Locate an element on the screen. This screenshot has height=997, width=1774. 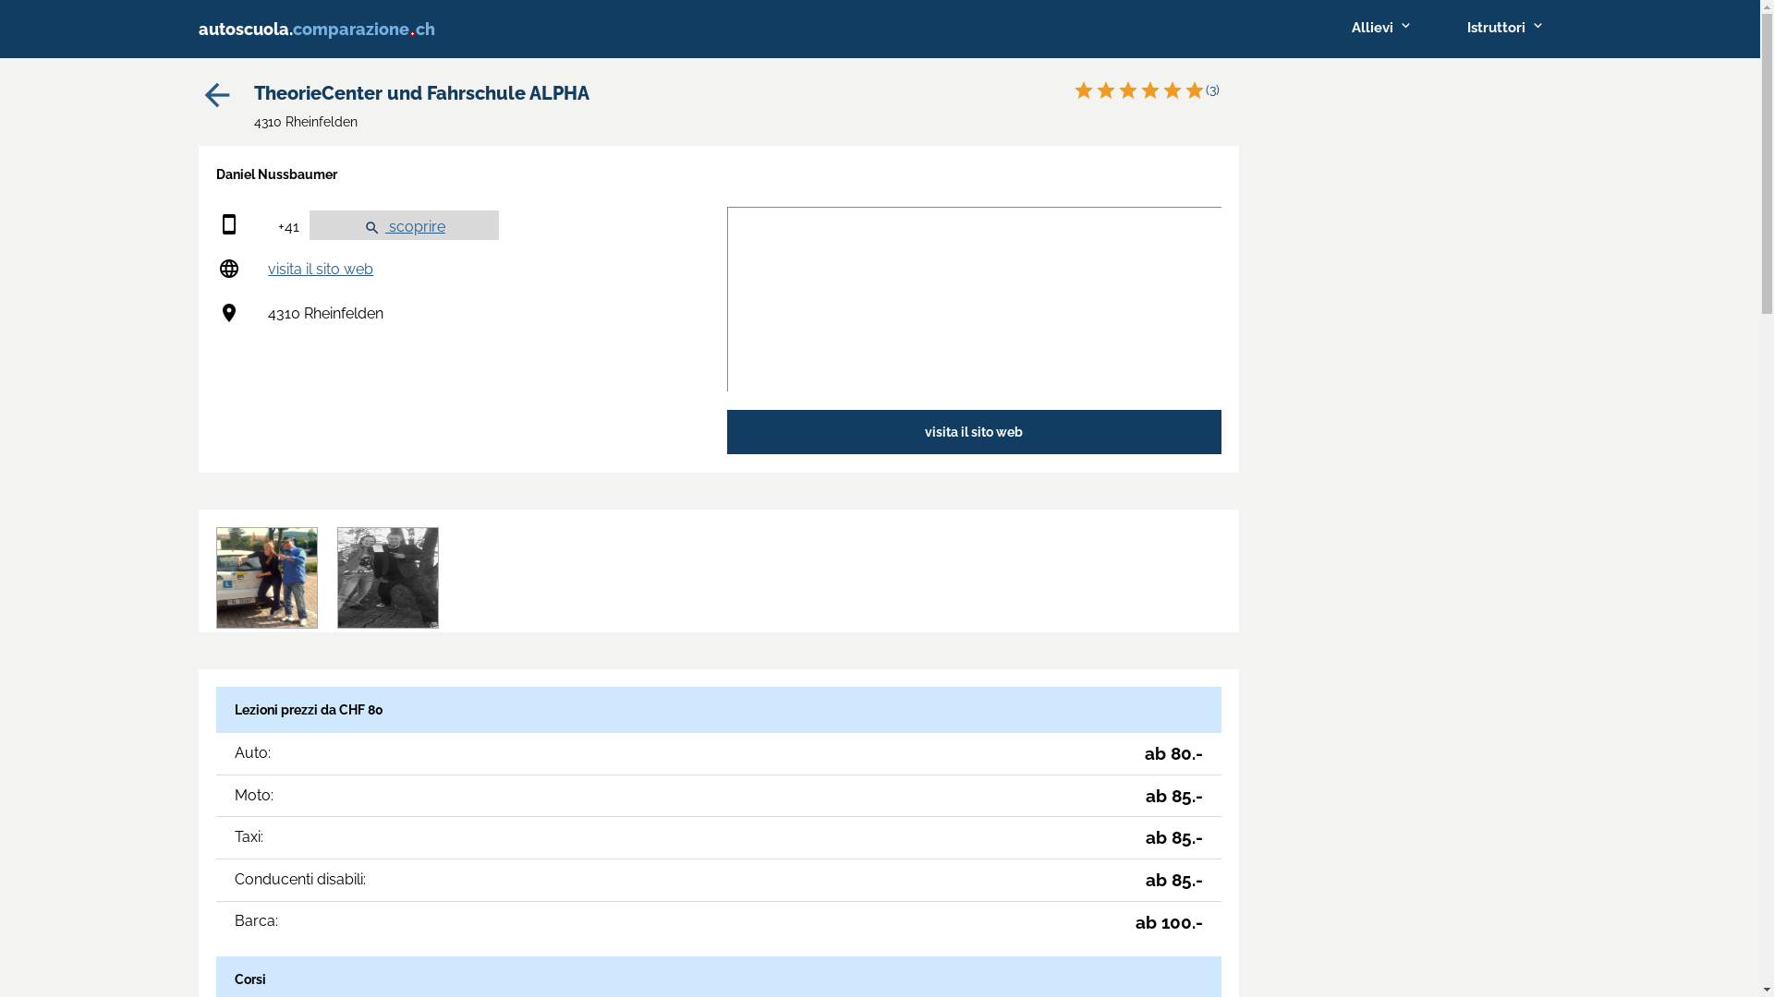
3 Visualizza valutazioni is located at coordinates (1148, 90).